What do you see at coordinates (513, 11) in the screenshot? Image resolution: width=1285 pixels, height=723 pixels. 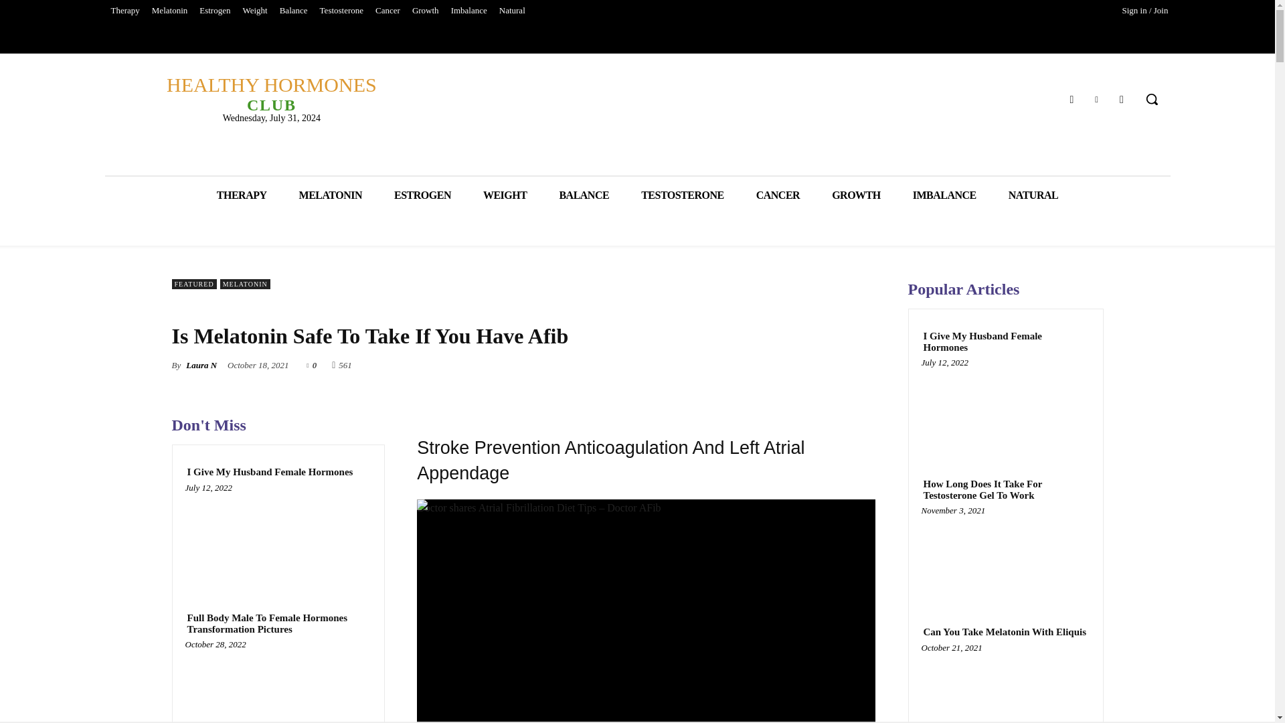 I see `Natural` at bounding box center [513, 11].